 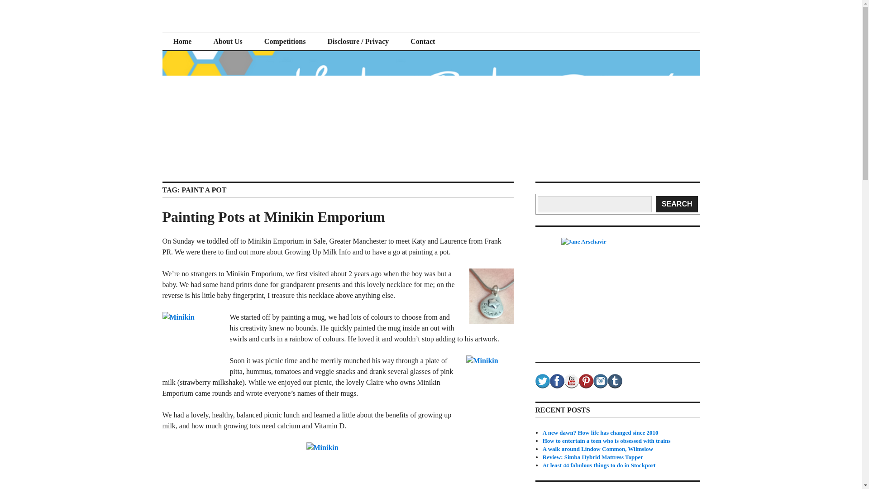 I want to click on Painting Pots at Minikin Emporium, so click(x=273, y=216).